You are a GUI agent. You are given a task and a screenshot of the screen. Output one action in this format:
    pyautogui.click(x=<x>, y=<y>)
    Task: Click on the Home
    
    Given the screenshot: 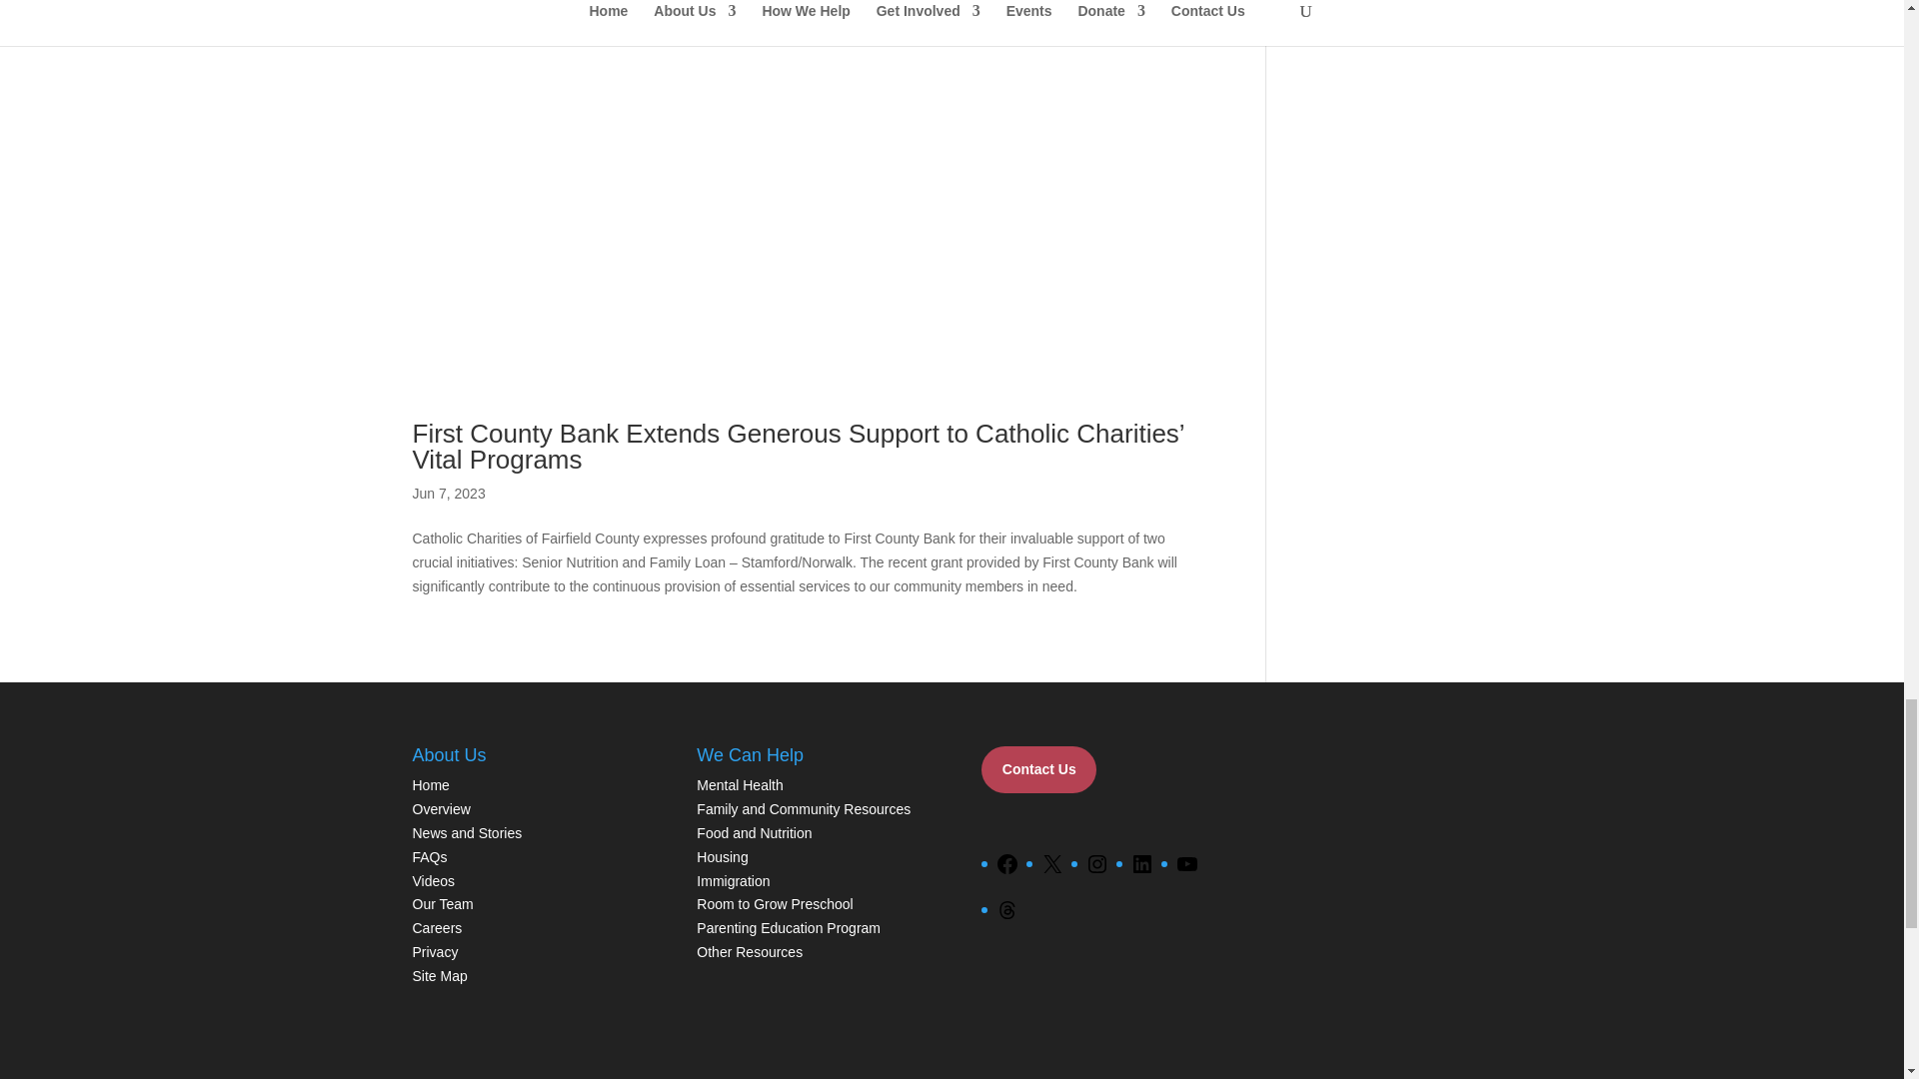 What is the action you would take?
    pyautogui.click(x=430, y=784)
    